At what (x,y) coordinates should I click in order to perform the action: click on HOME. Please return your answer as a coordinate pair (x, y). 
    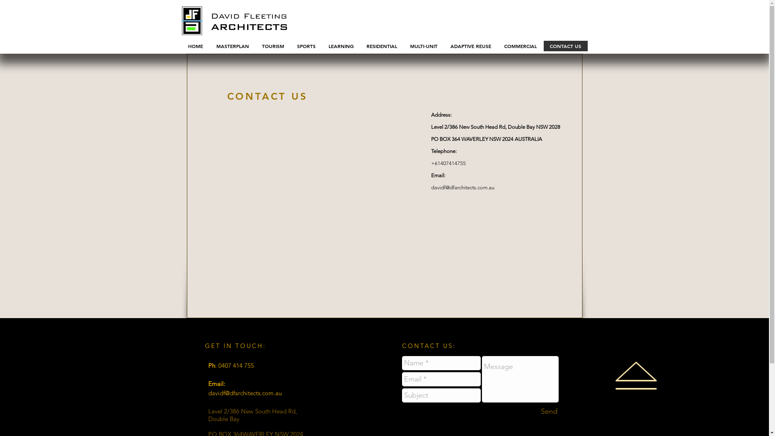
    Looking at the image, I should click on (195, 46).